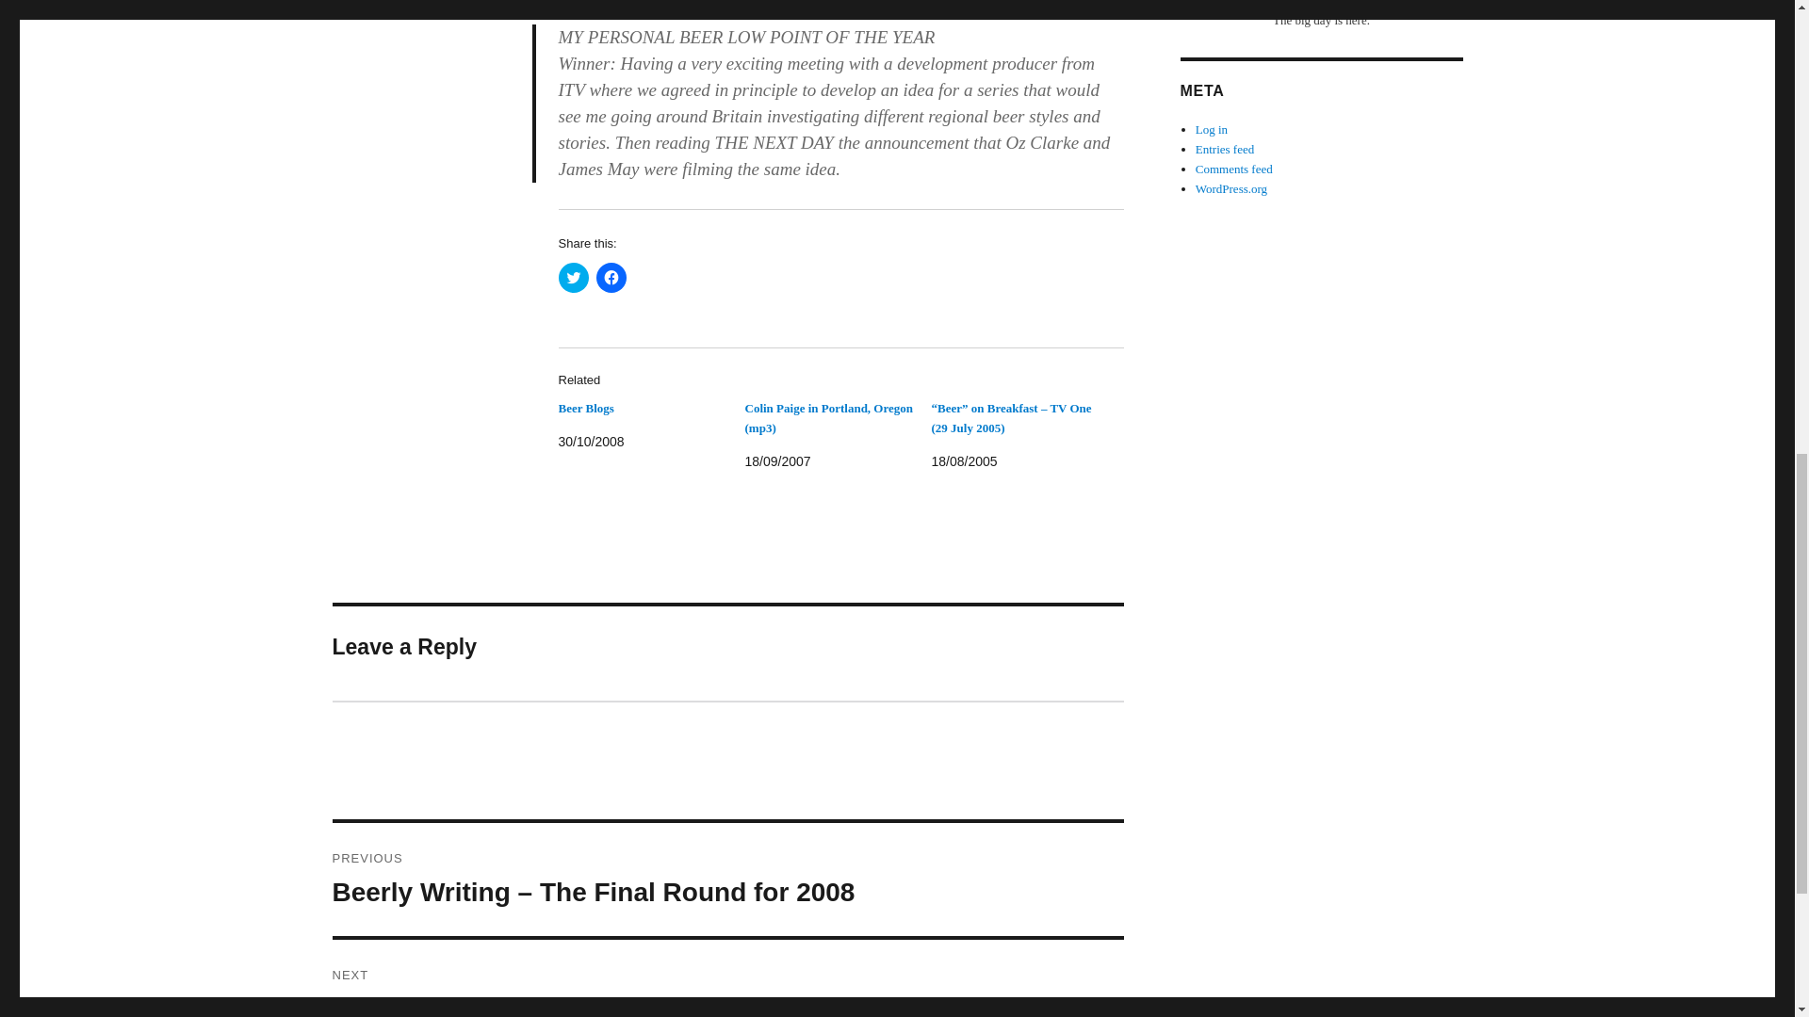 The height and width of the screenshot is (1017, 1809). What do you see at coordinates (727, 977) in the screenshot?
I see `Beer Blogs` at bounding box center [727, 977].